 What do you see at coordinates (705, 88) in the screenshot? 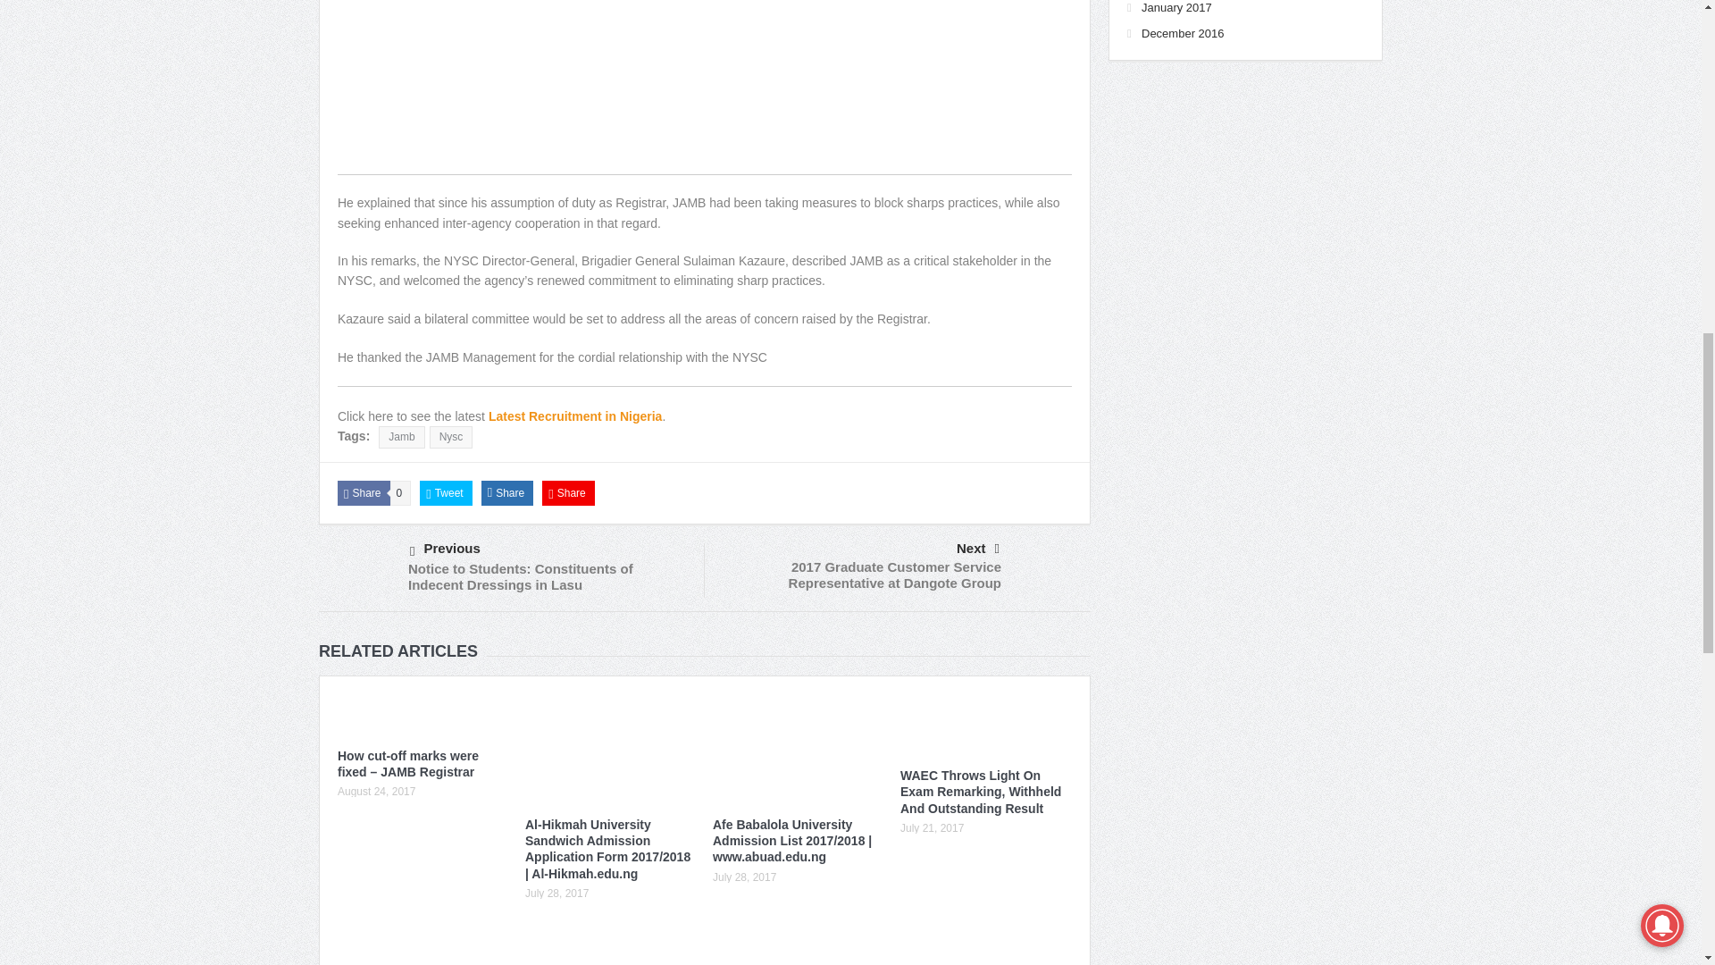
I see `Advertisement` at bounding box center [705, 88].